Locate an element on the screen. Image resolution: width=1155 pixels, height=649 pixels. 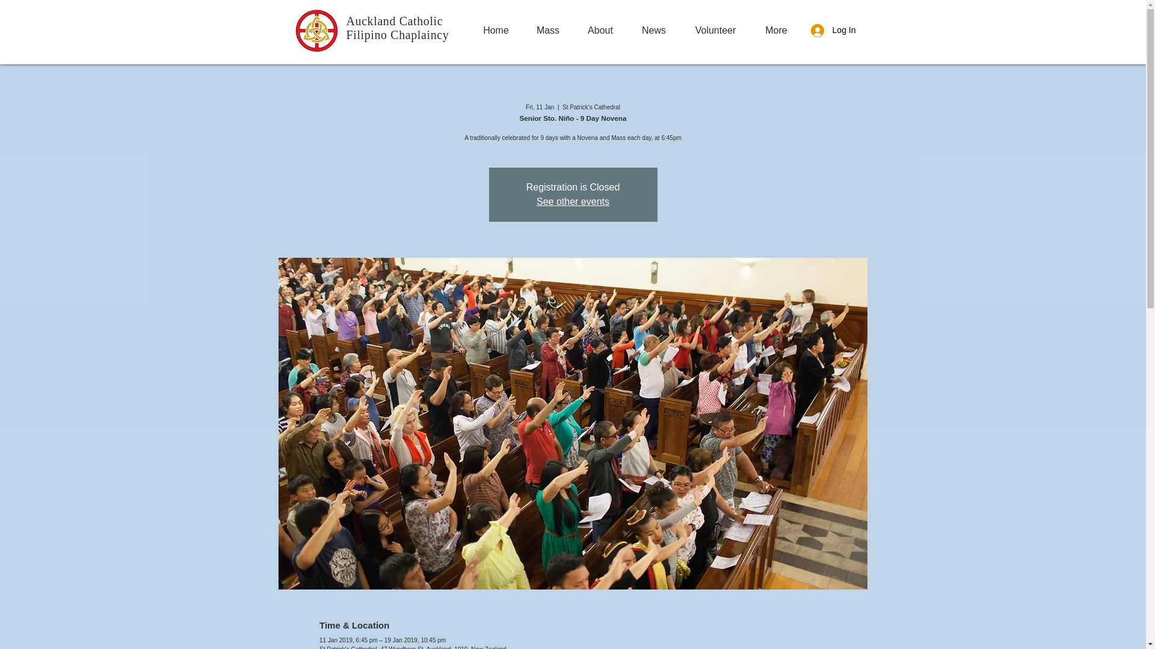
Volunteer is located at coordinates (715, 30).